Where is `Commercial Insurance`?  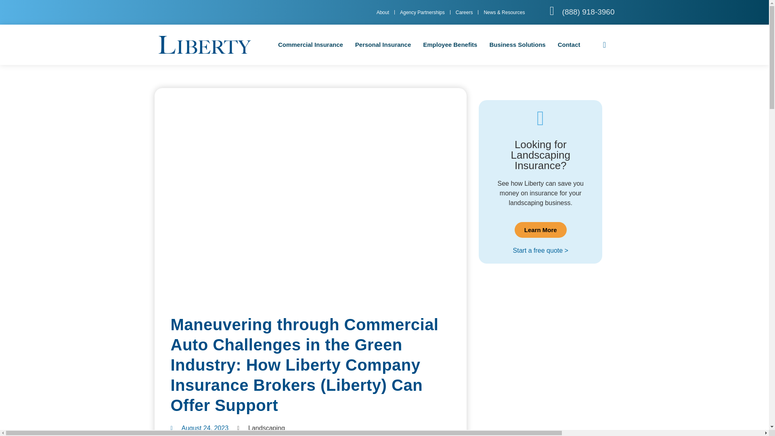 Commercial Insurance is located at coordinates (310, 45).